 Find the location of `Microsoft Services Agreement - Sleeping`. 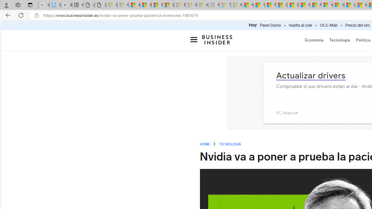

Microsoft Services Agreement - Sleeping is located at coordinates (123, 5).